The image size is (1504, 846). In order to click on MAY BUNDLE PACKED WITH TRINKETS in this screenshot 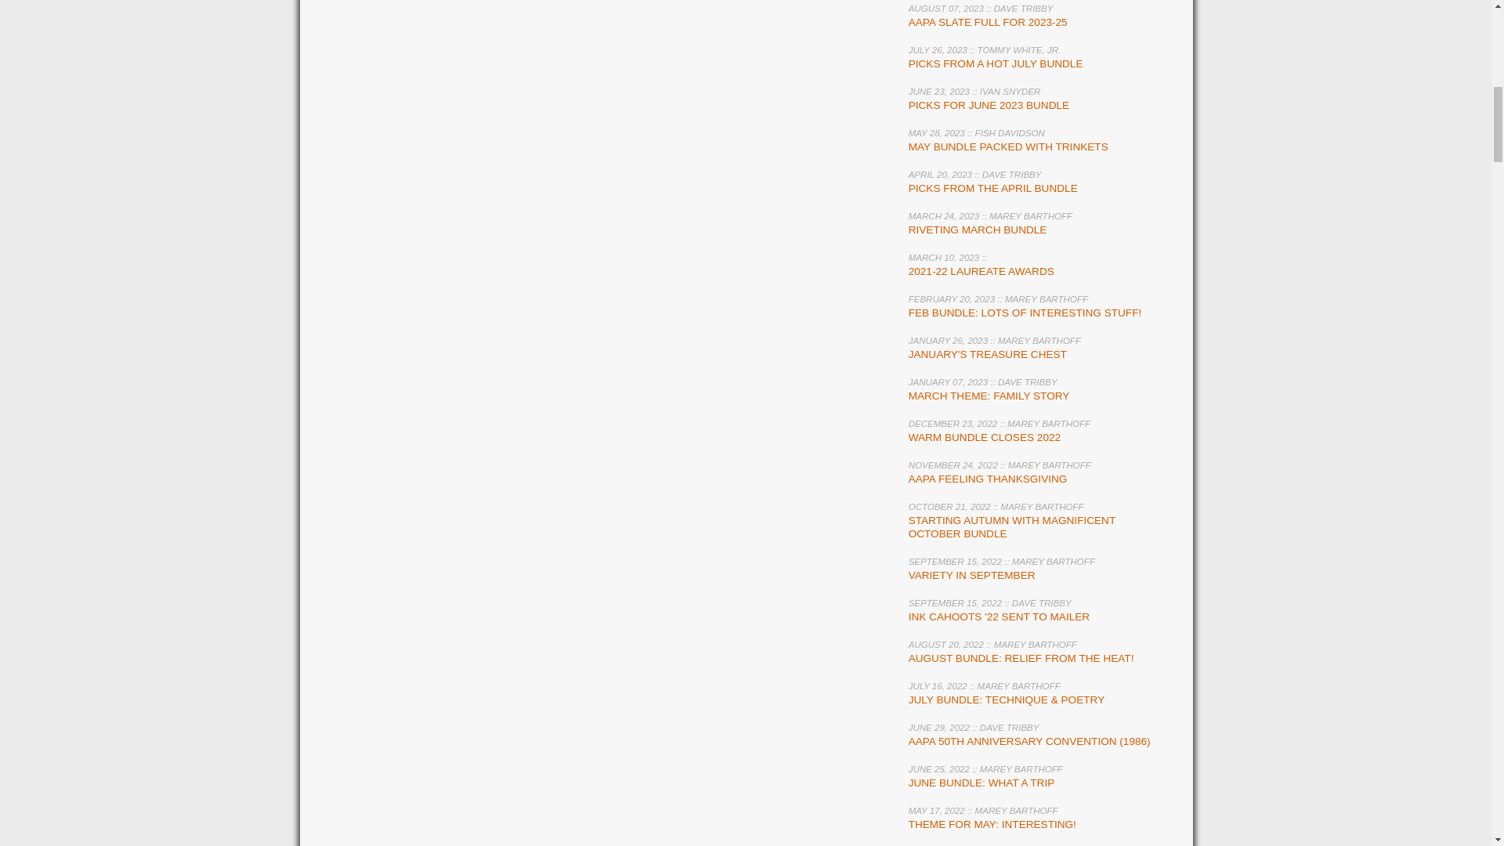, I will do `click(1008, 147)`.